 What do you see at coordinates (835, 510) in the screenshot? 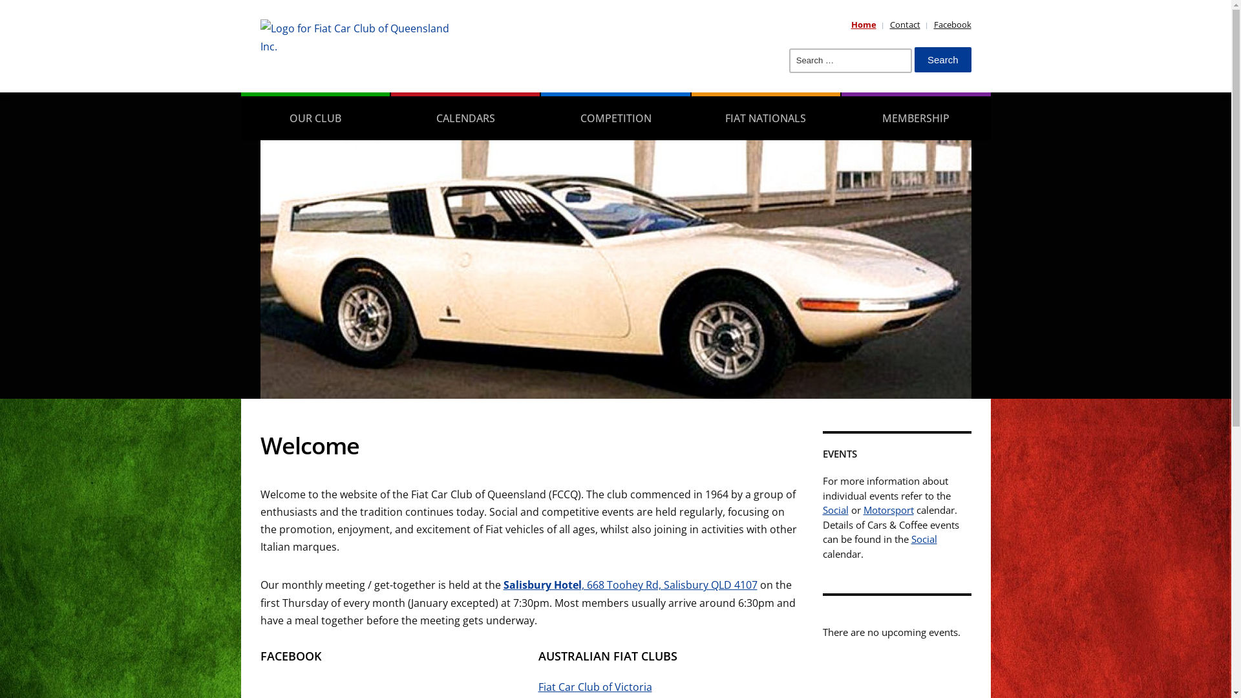
I see `Social` at bounding box center [835, 510].